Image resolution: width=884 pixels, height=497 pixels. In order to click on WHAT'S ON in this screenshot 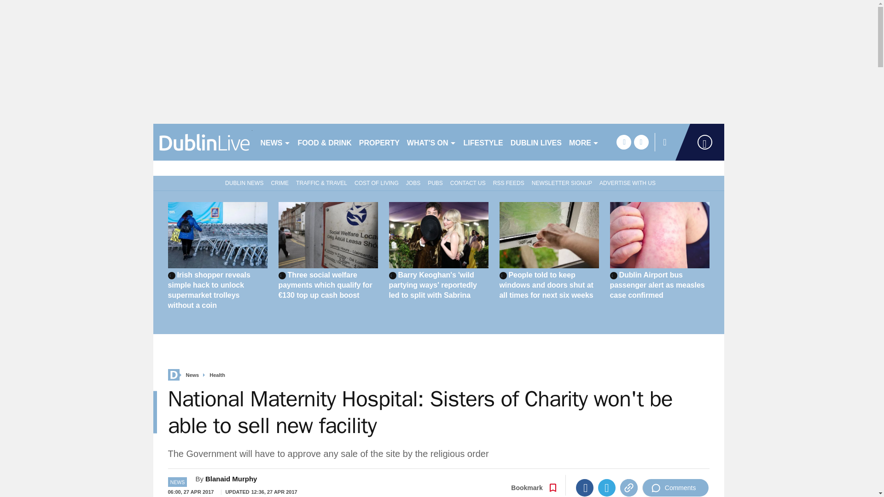, I will do `click(431, 142)`.